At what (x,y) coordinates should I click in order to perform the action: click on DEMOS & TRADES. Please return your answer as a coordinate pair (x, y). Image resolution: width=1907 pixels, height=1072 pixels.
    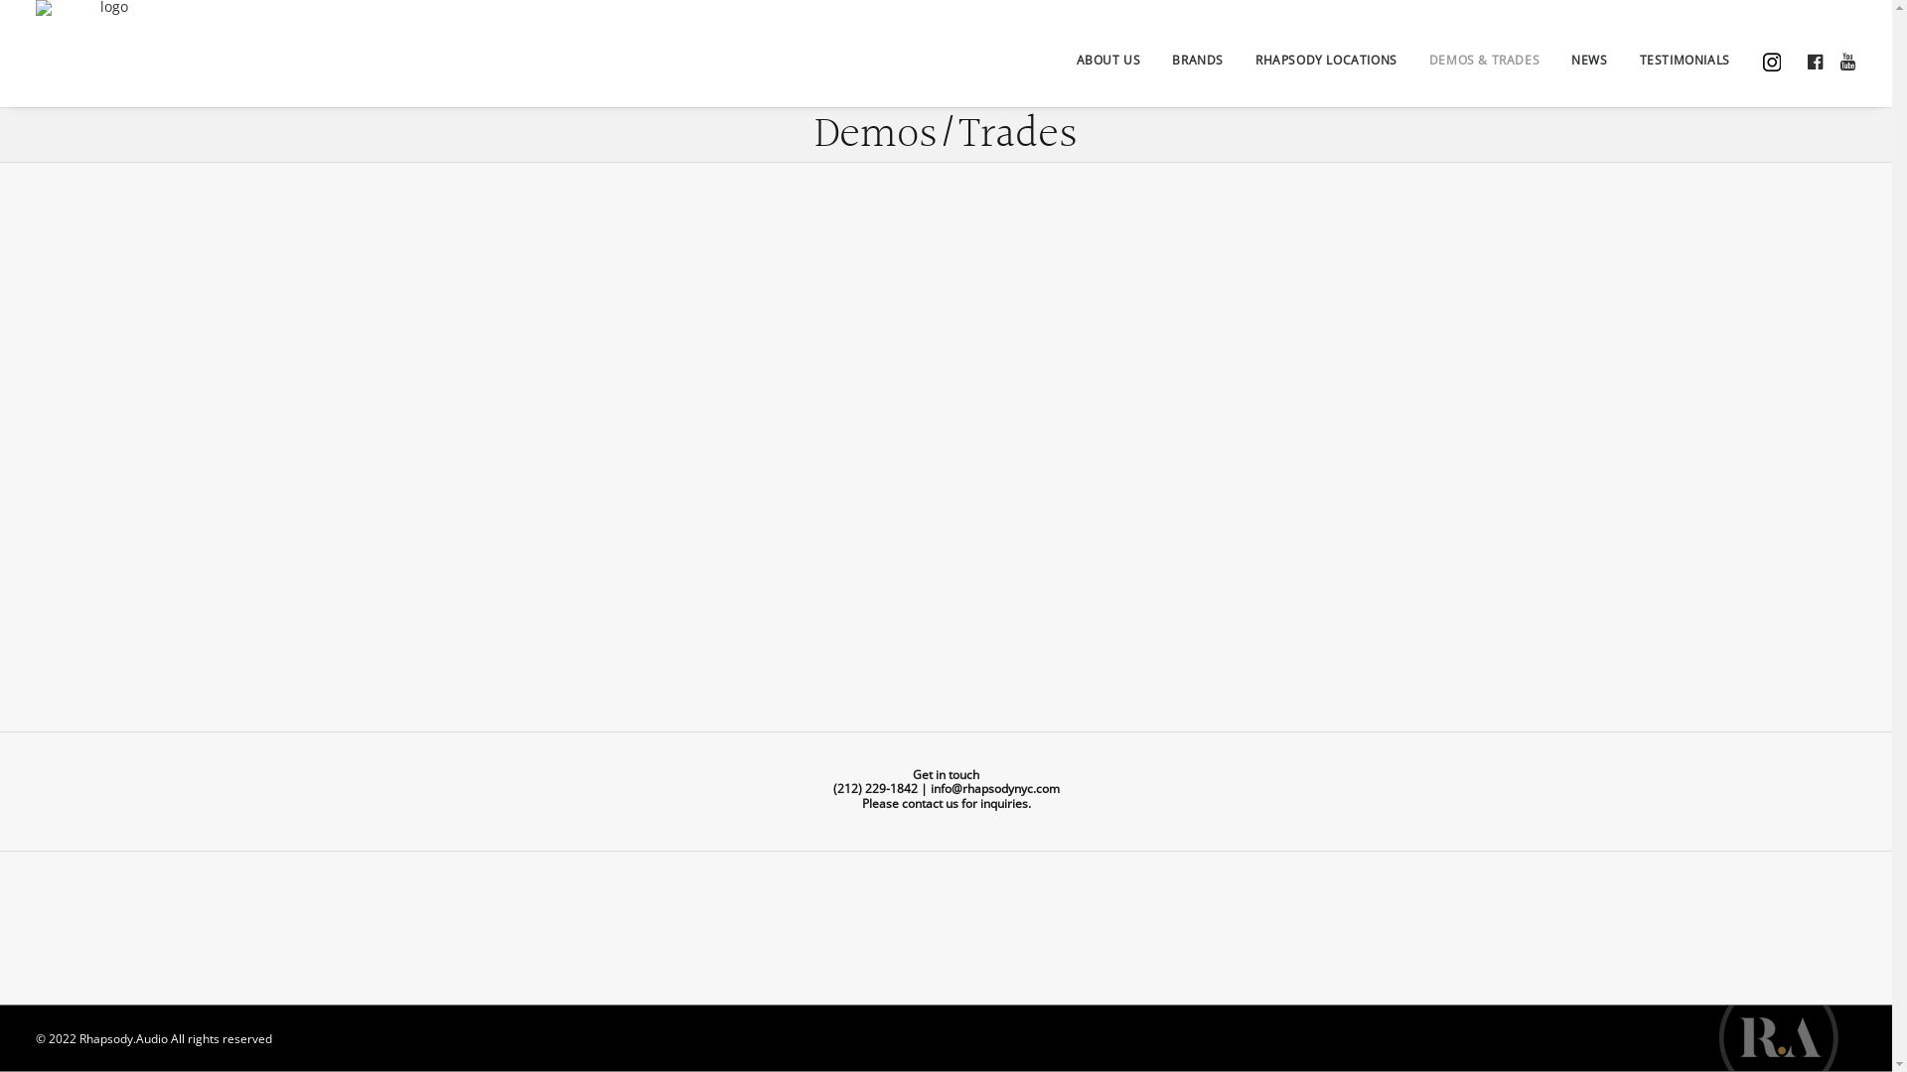
    Looking at the image, I should click on (1484, 59).